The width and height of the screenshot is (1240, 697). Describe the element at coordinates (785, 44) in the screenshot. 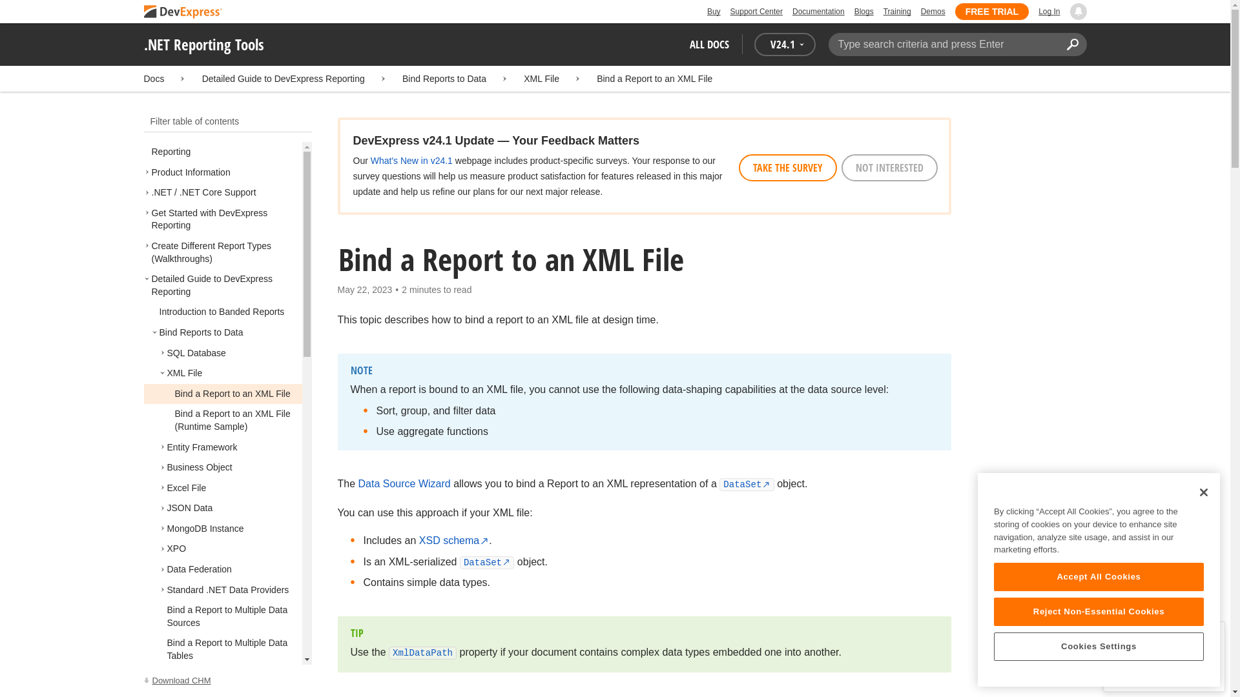

I see `V 24.1` at that location.